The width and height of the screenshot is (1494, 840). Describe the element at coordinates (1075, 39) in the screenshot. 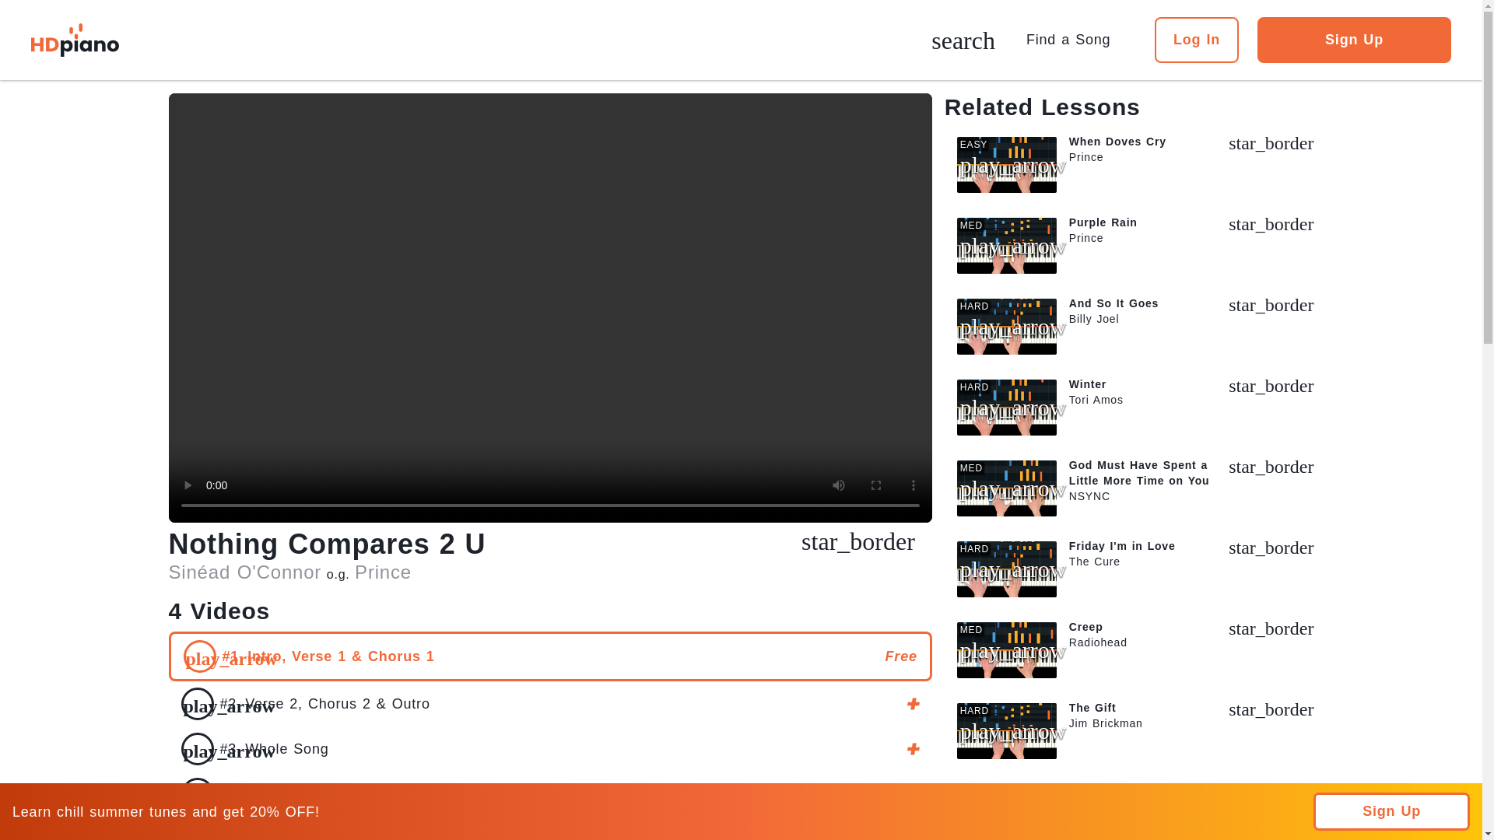

I see `Find a Song` at that location.